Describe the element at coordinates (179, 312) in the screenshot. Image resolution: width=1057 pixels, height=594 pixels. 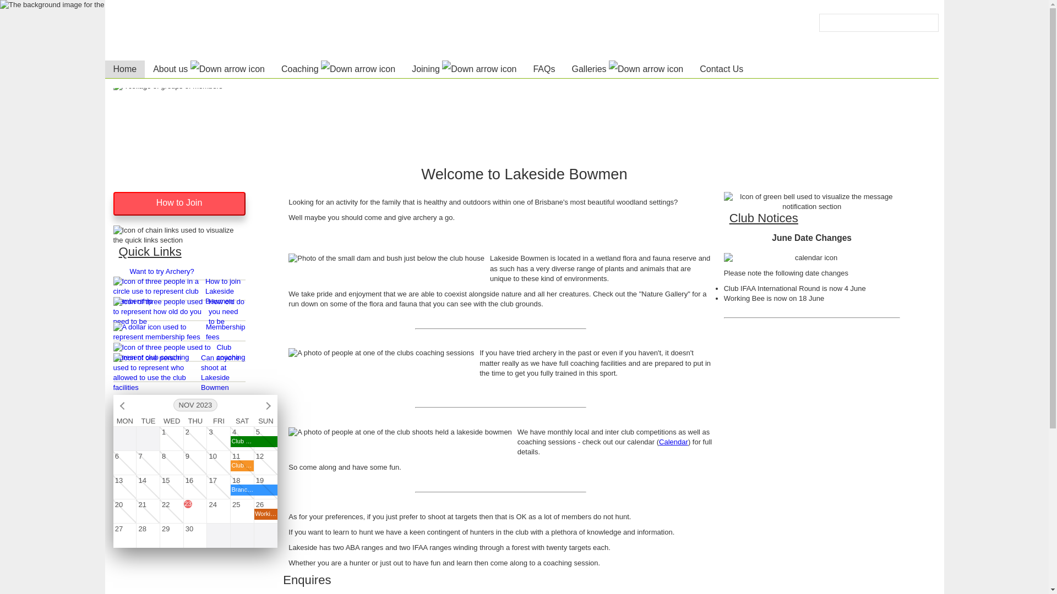
I see `How old do you need to be` at that location.